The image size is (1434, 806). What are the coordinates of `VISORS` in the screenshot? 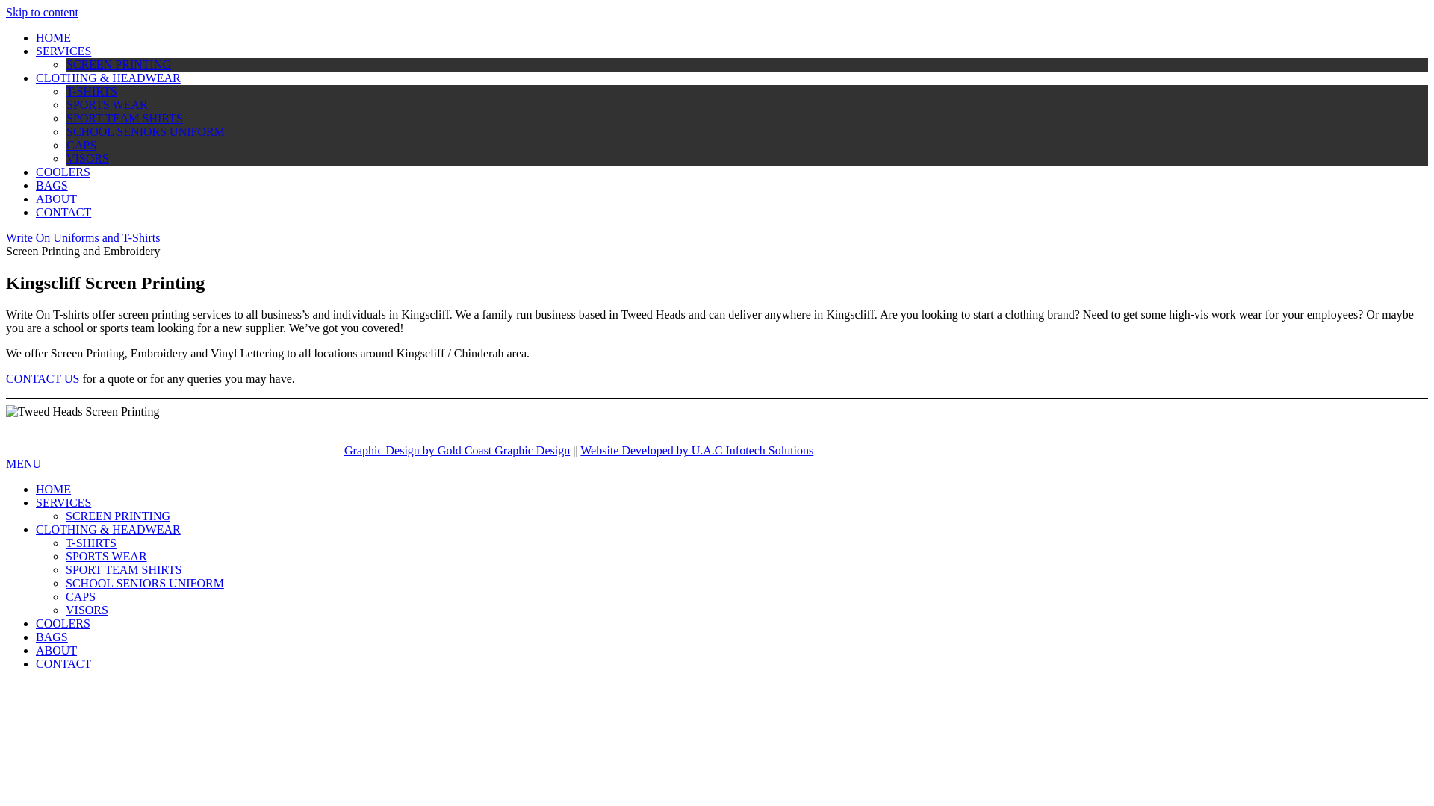 It's located at (88, 158).